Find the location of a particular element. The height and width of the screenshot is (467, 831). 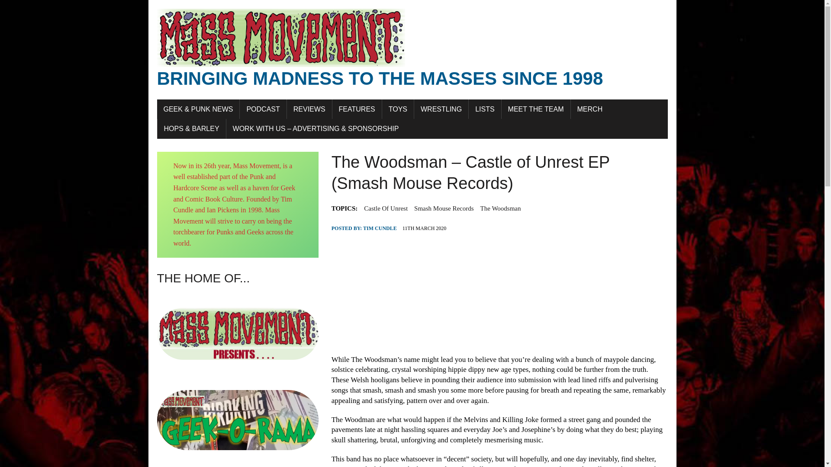

Bringing Madness to the Masses since 1998 is located at coordinates (412, 49).